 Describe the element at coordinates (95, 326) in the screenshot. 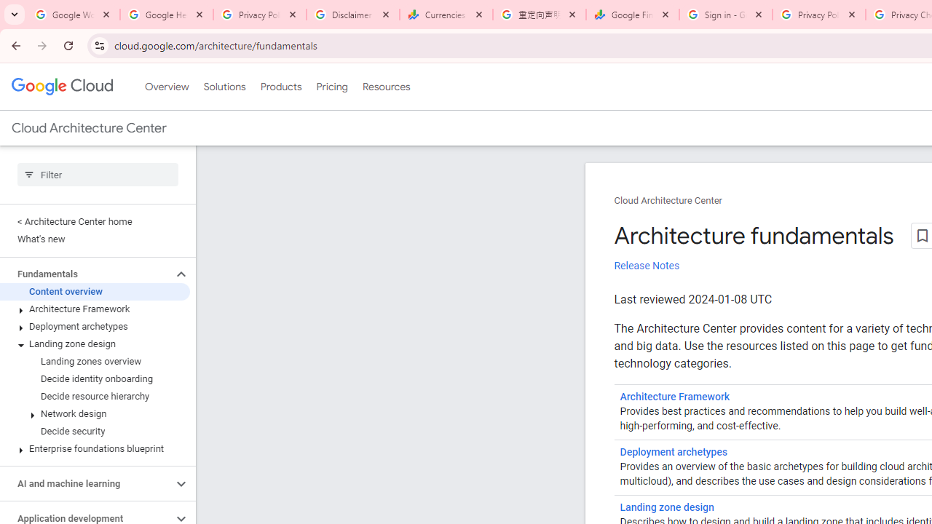

I see `Deployment archetypes` at that location.